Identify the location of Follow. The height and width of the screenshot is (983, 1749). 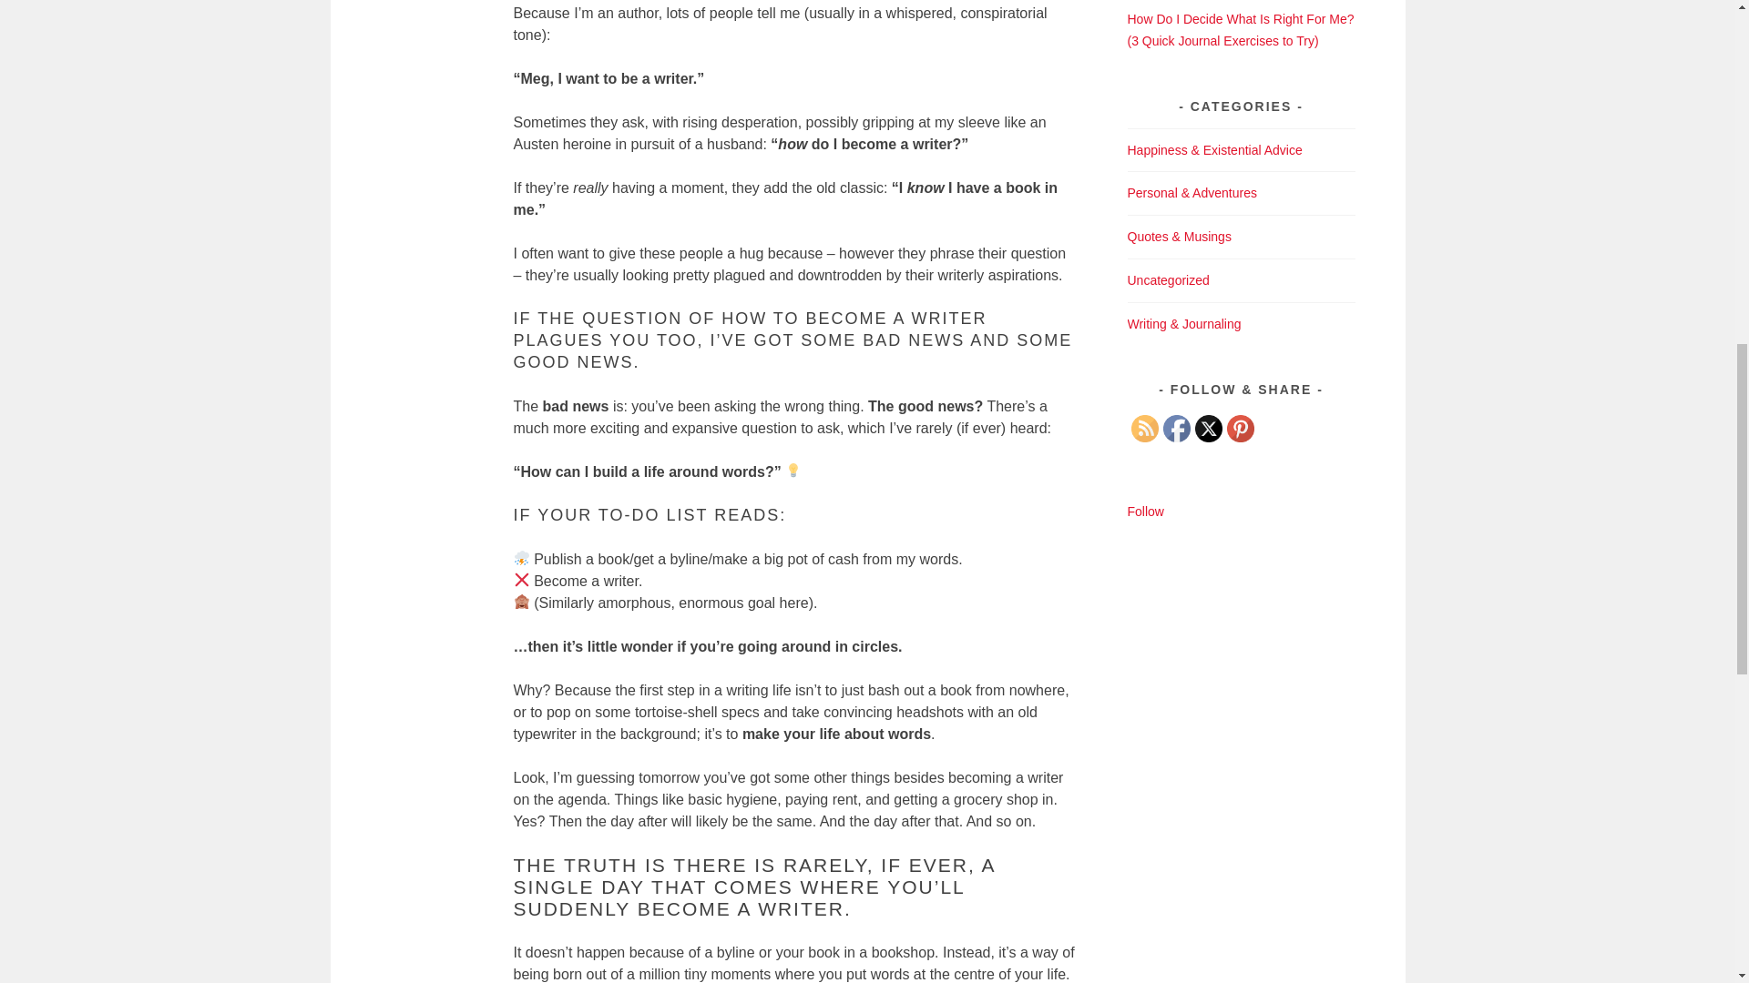
(1146, 512).